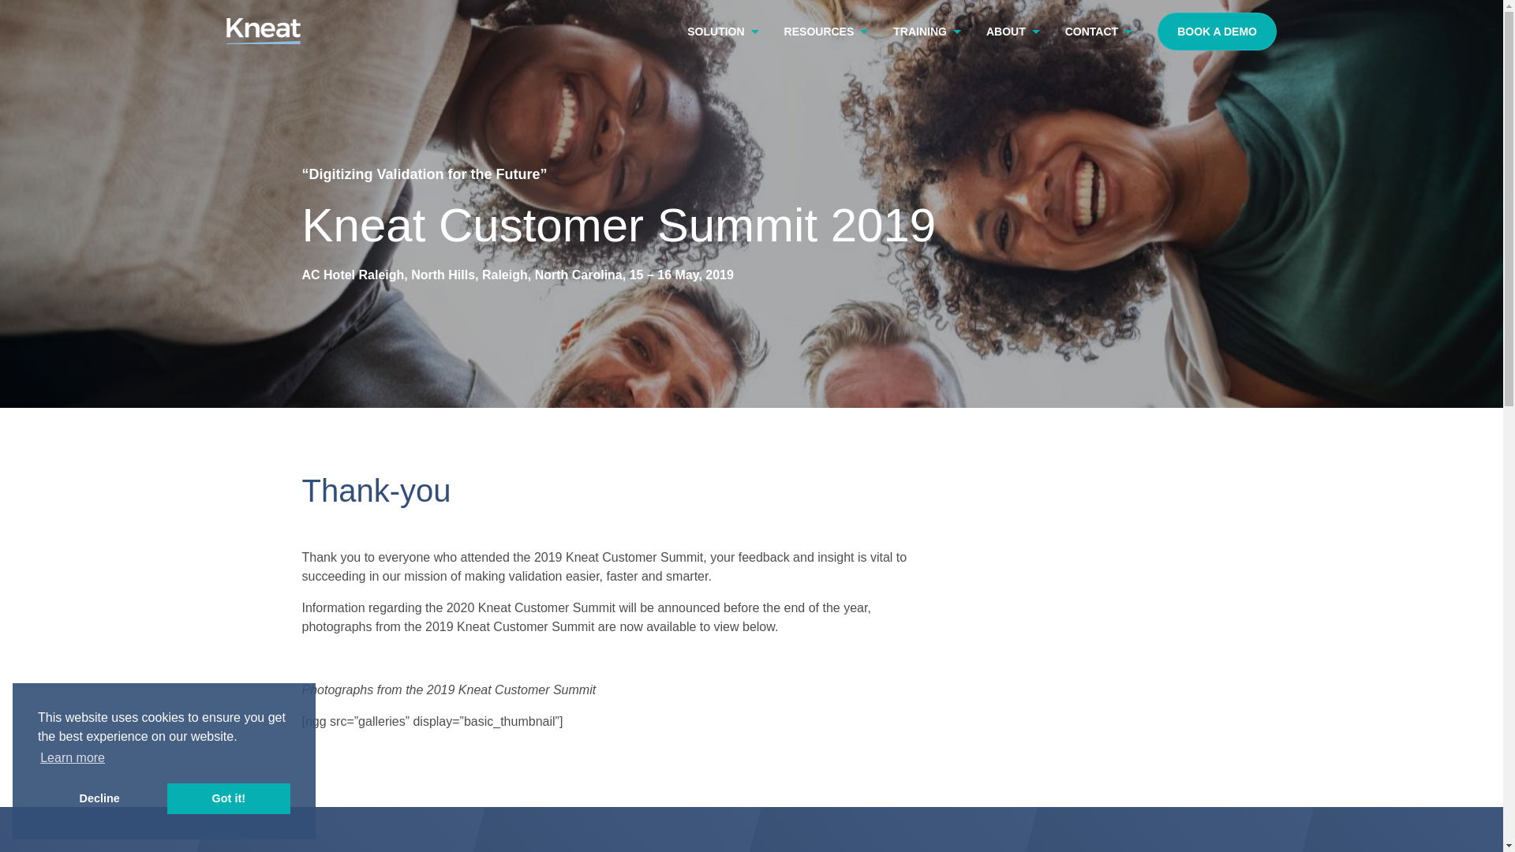 The width and height of the screenshot is (1515, 852). What do you see at coordinates (826, 32) in the screenshot?
I see `RESOURCES` at bounding box center [826, 32].